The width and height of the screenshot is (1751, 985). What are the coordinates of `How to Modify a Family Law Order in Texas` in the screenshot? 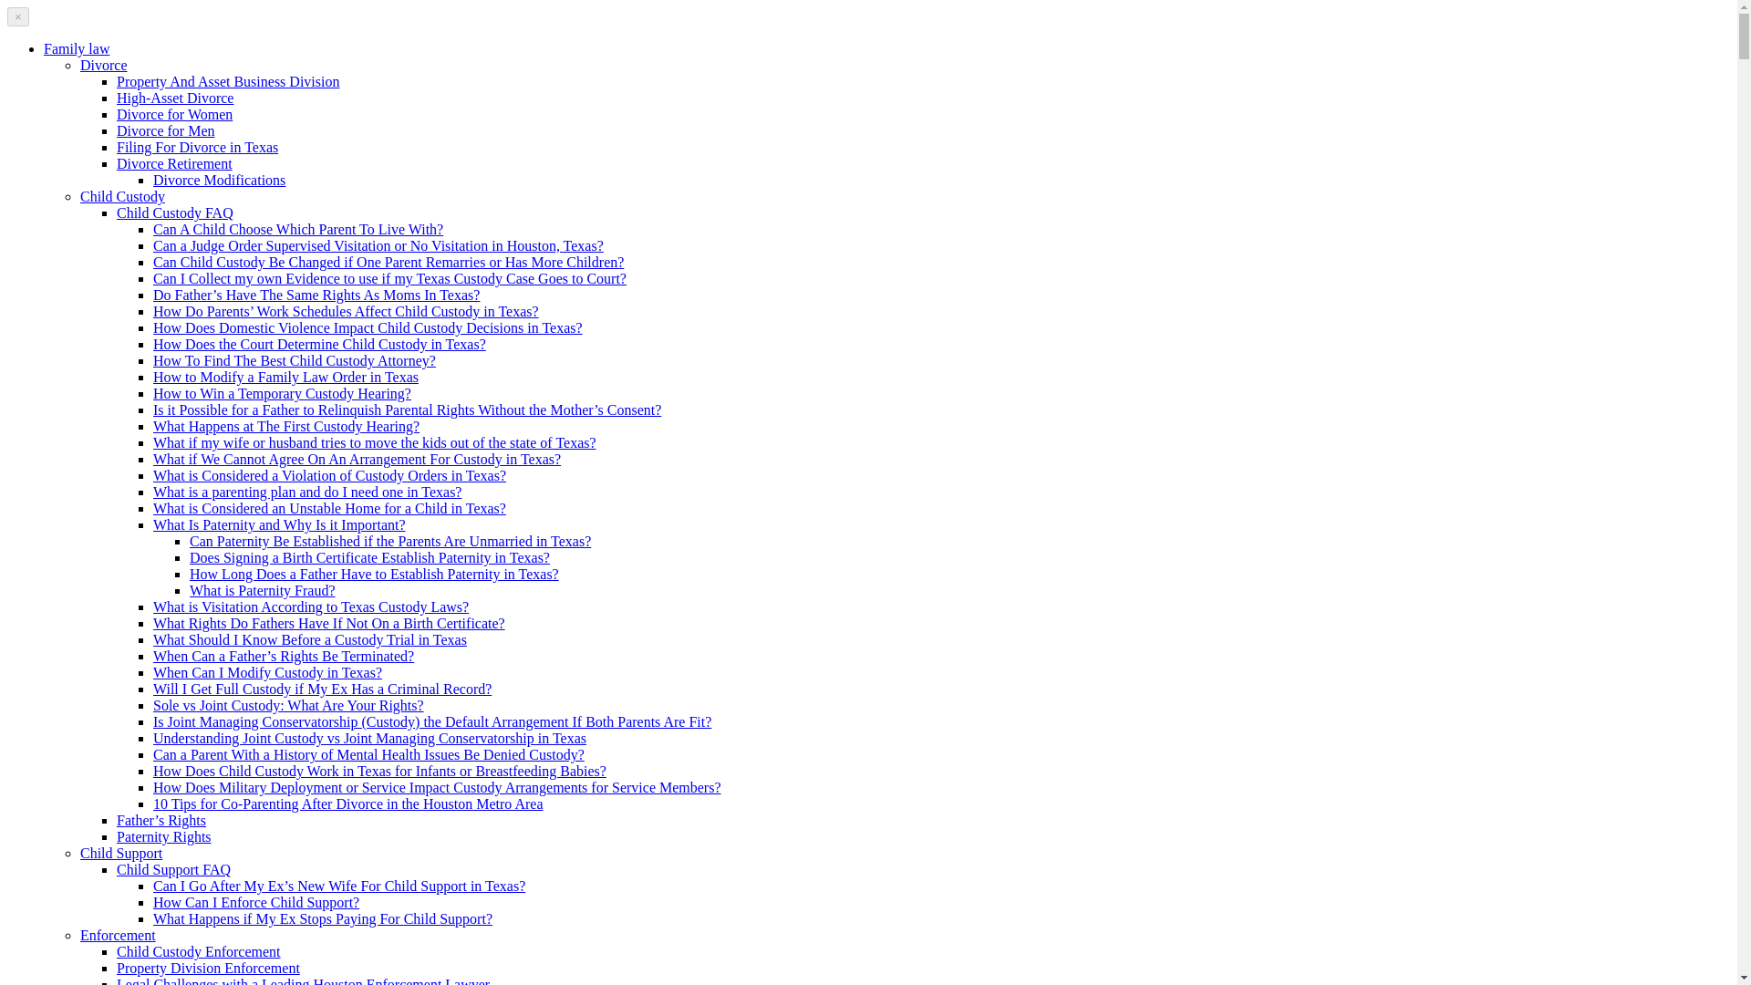 It's located at (285, 378).